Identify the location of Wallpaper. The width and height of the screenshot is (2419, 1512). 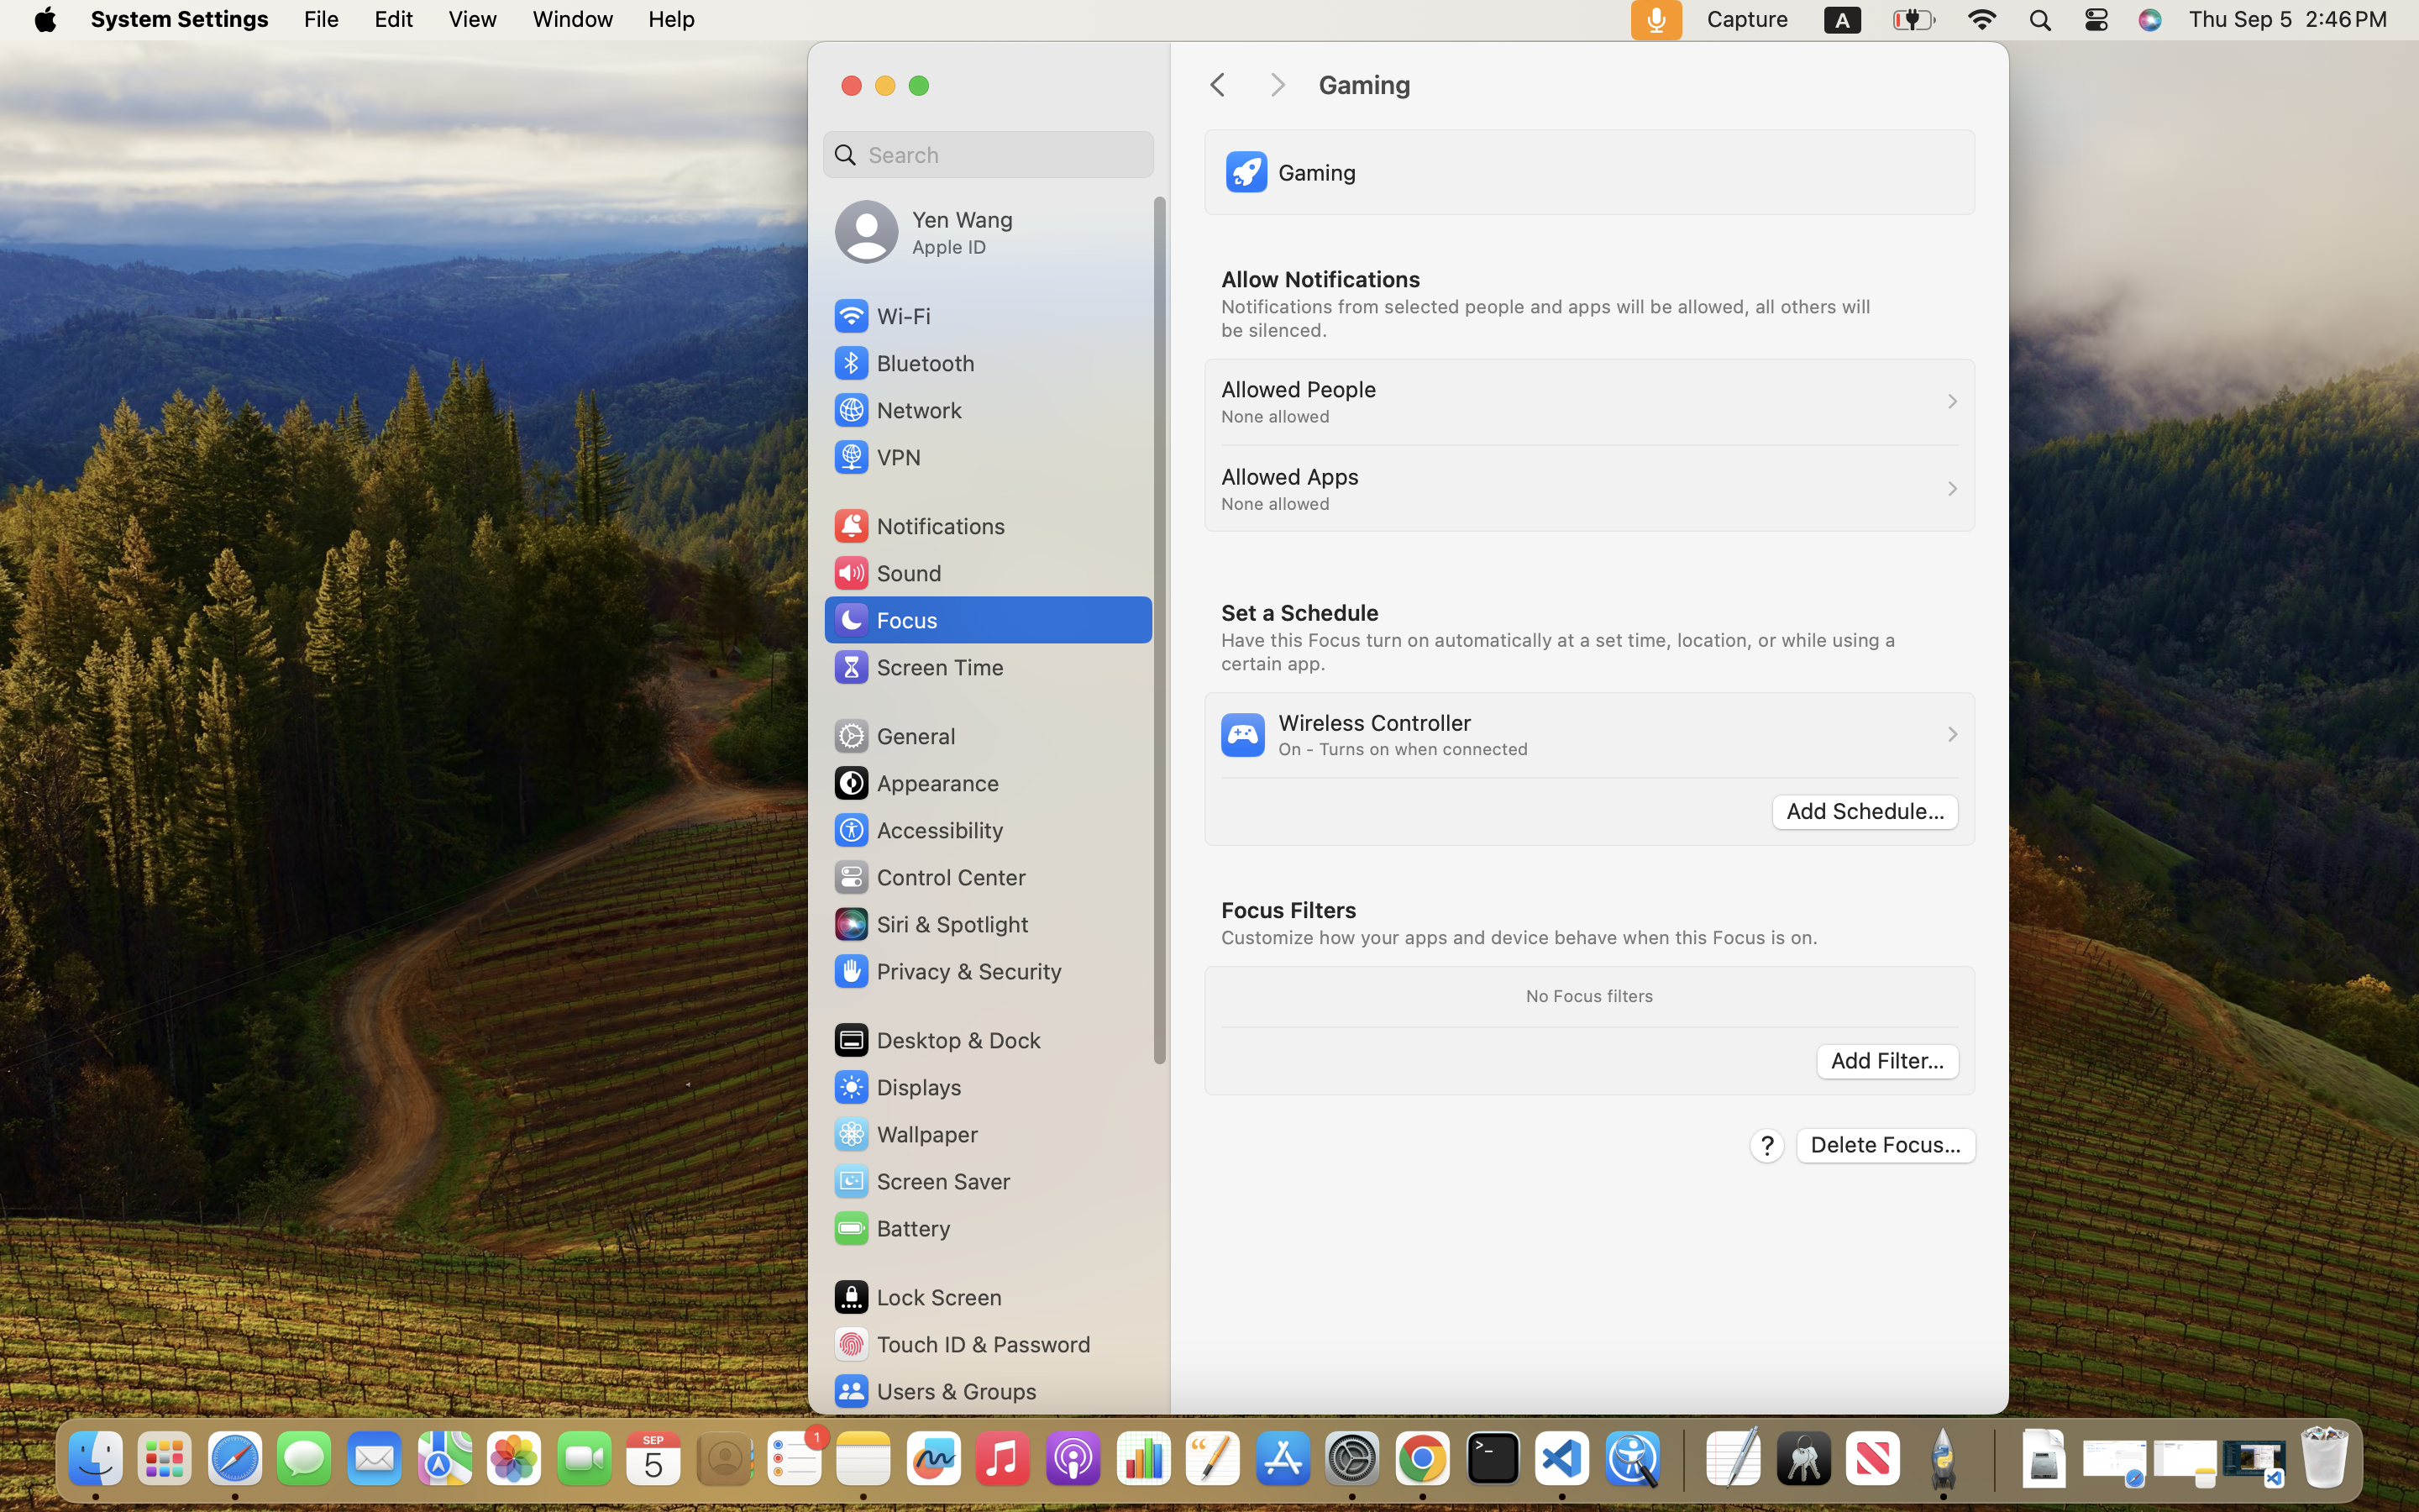
(905, 1134).